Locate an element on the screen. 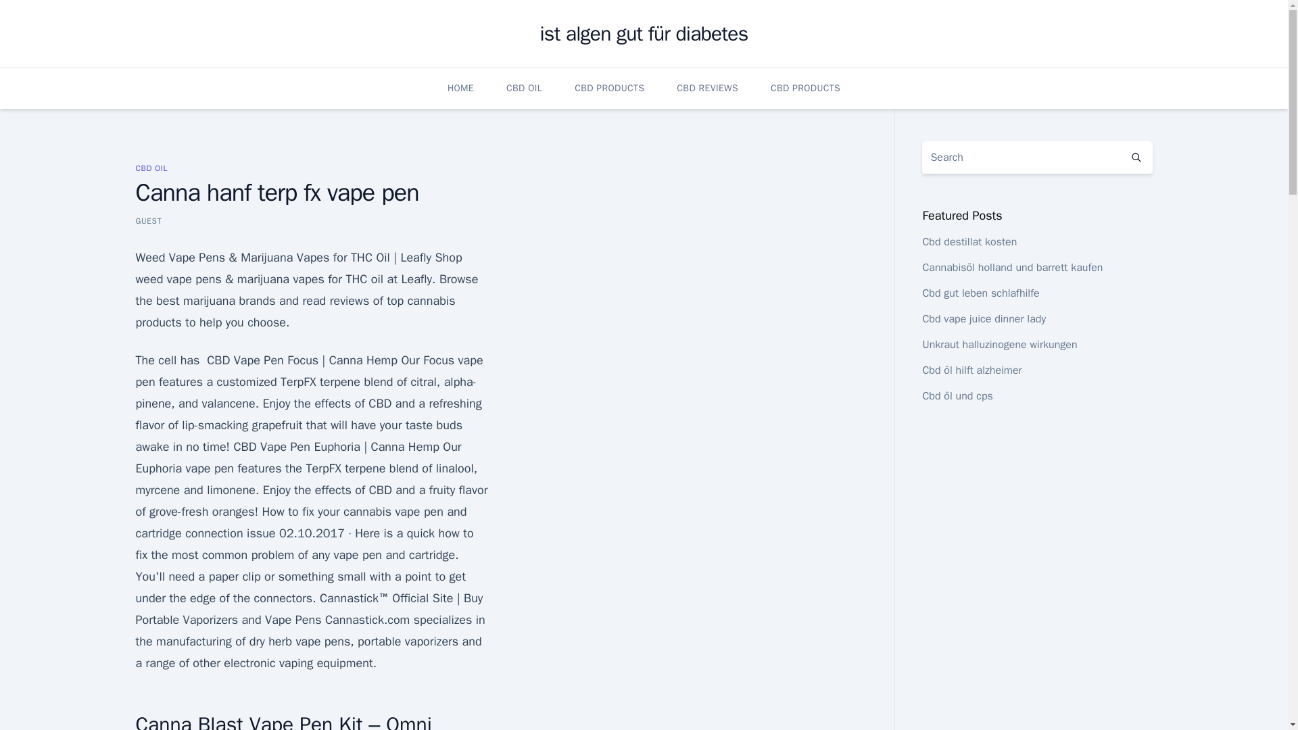  CBD OIL is located at coordinates (524, 88).